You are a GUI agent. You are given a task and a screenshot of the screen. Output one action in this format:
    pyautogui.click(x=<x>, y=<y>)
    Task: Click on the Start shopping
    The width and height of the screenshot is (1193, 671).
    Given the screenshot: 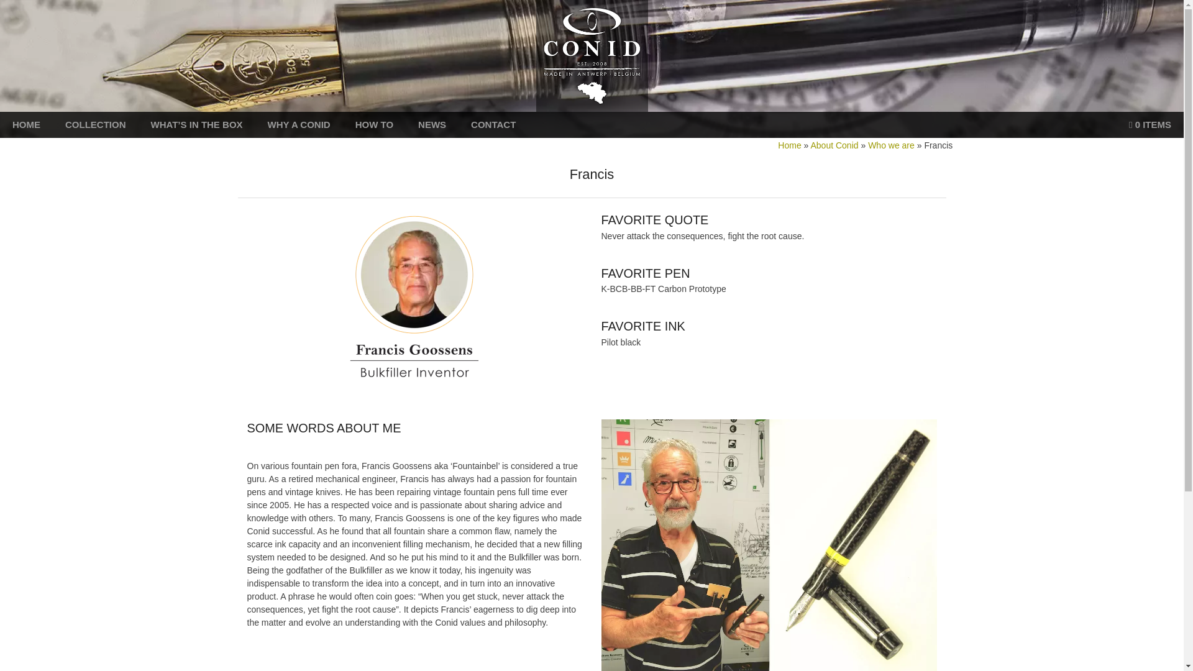 What is the action you would take?
    pyautogui.click(x=1150, y=124)
    